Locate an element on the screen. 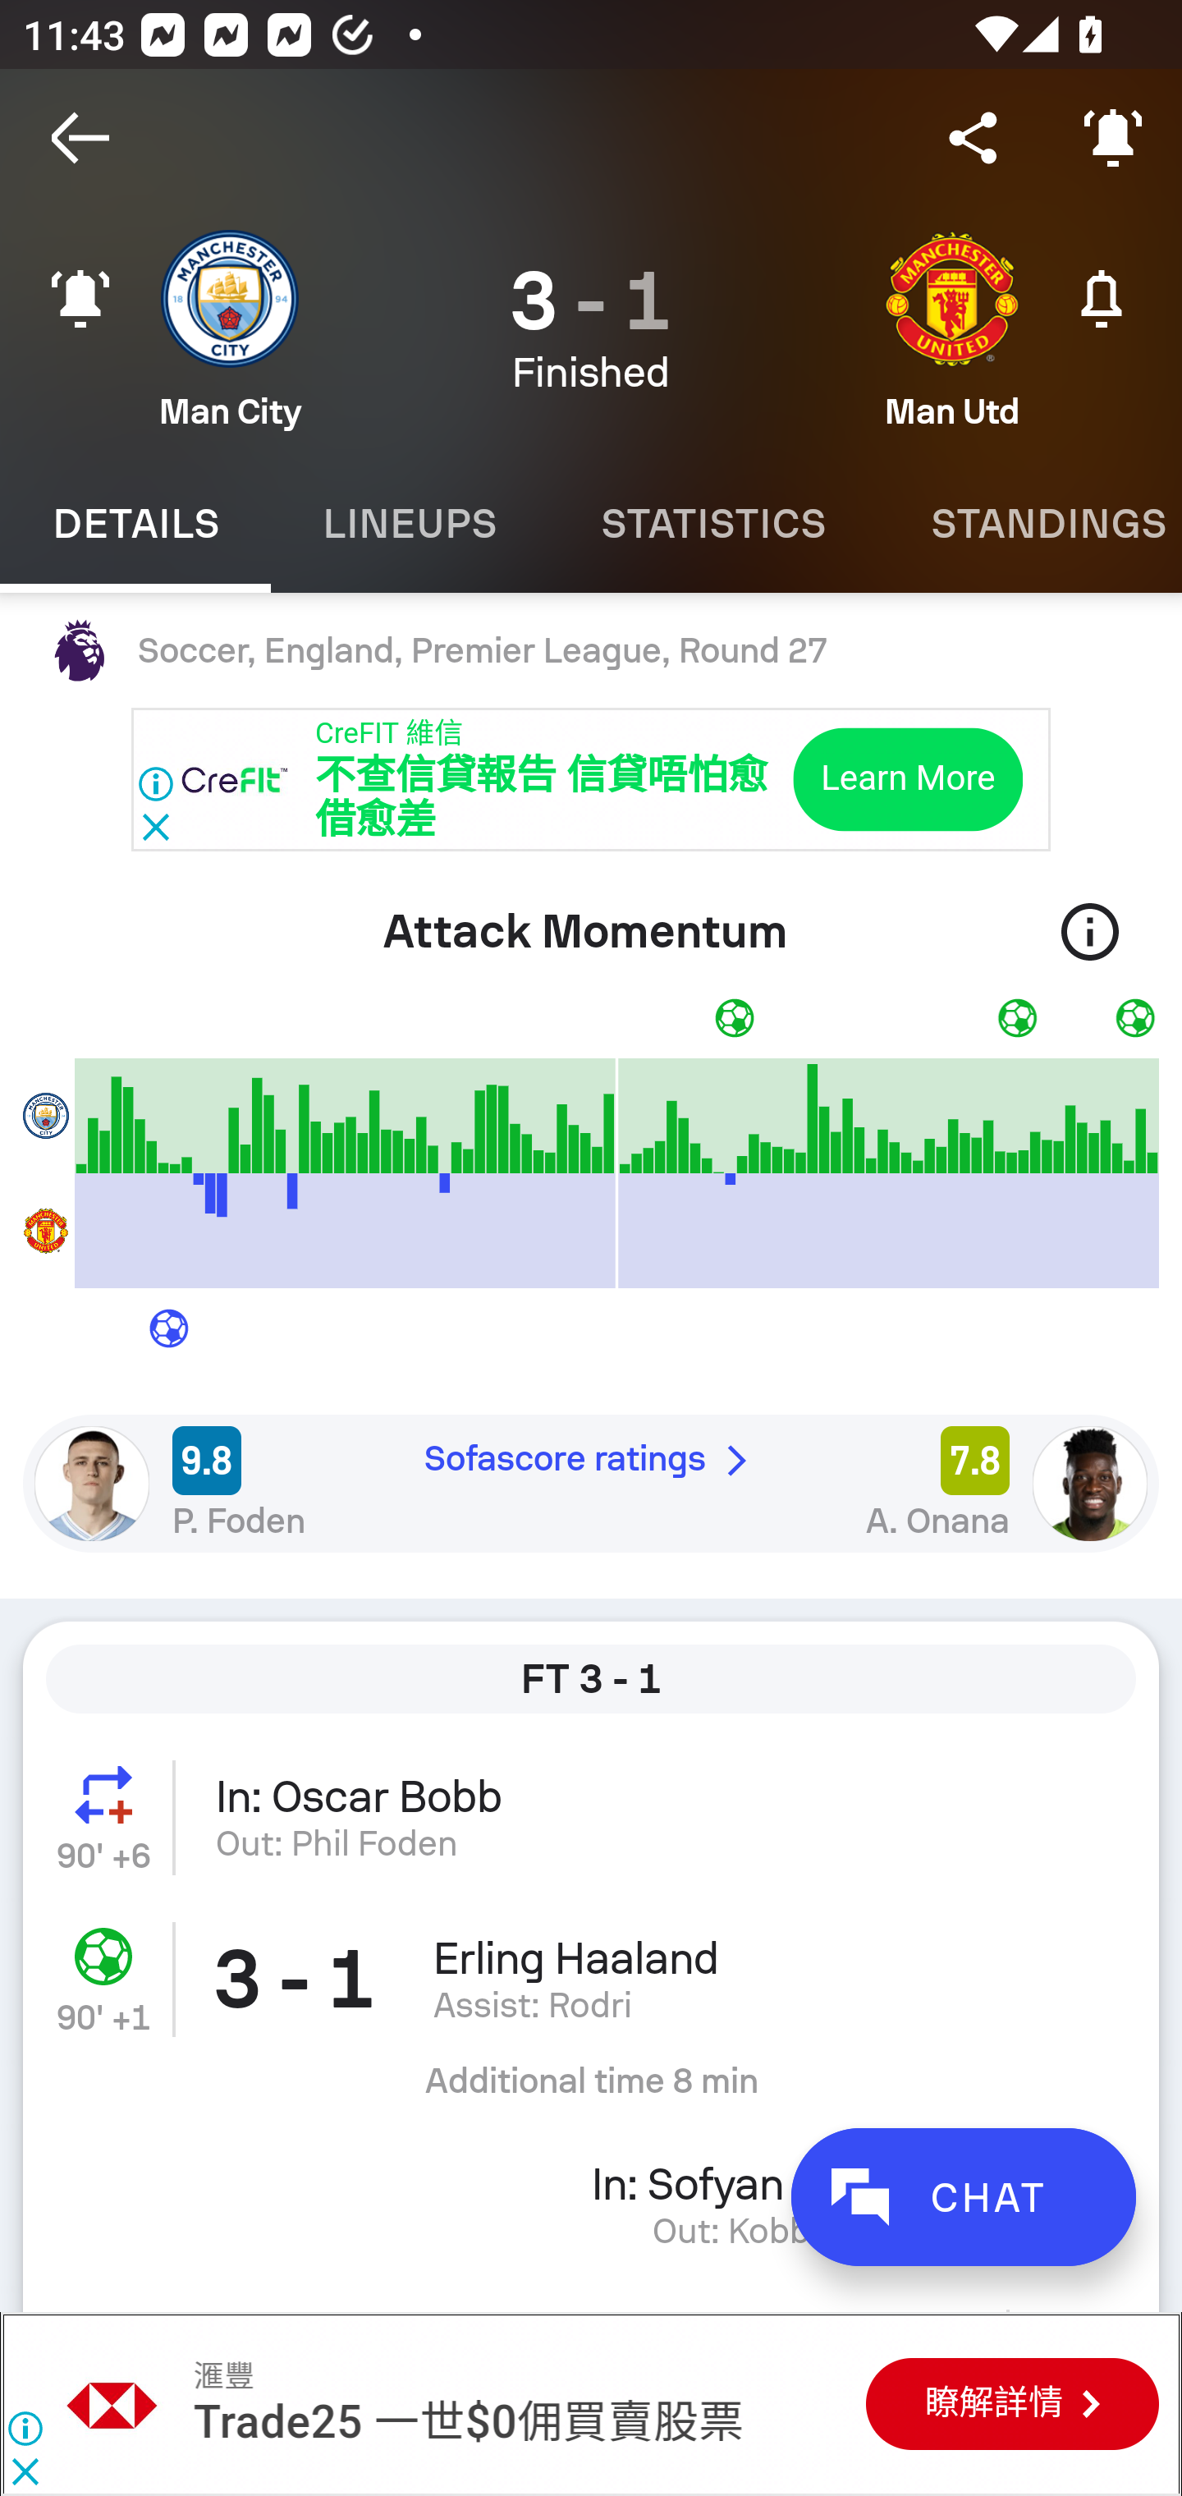 Image resolution: width=1182 pixels, height=2496 pixels. Navigate up is located at coordinates (80, 138).